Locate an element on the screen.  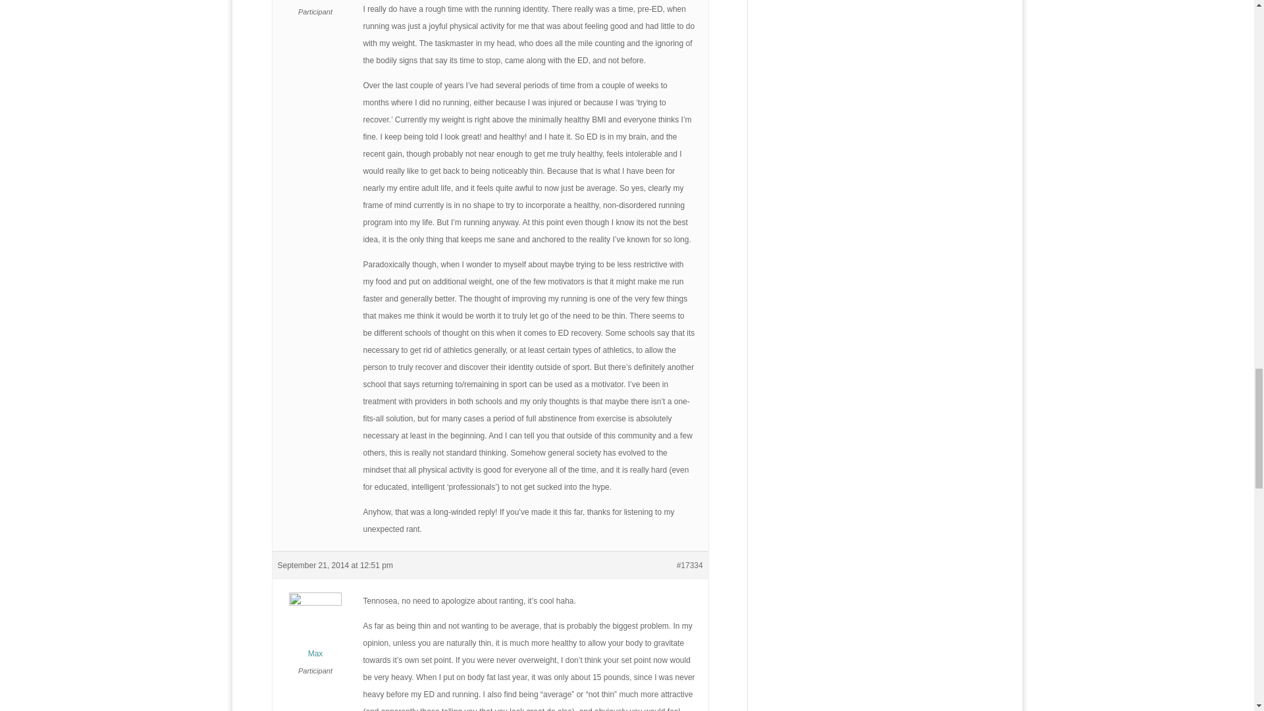
tennosea is located at coordinates (316, 1).